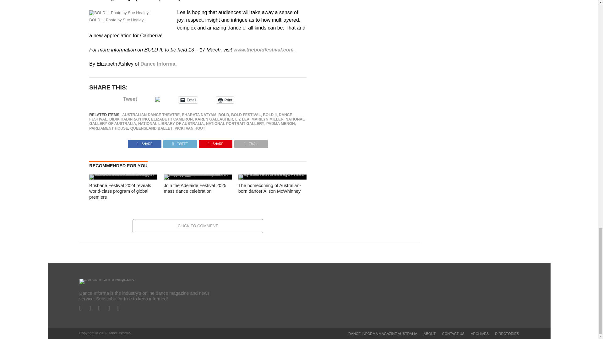  Describe the element at coordinates (188, 100) in the screenshot. I see `Click to email a link to a friend` at that location.